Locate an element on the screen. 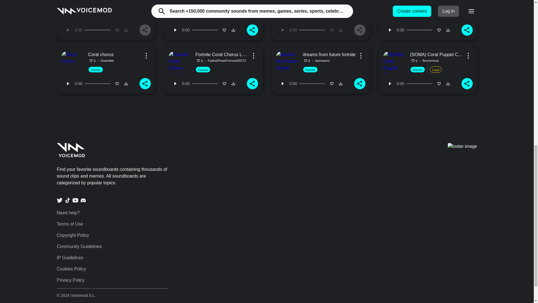 The image size is (538, 303). 0 is located at coordinates (419, 84).